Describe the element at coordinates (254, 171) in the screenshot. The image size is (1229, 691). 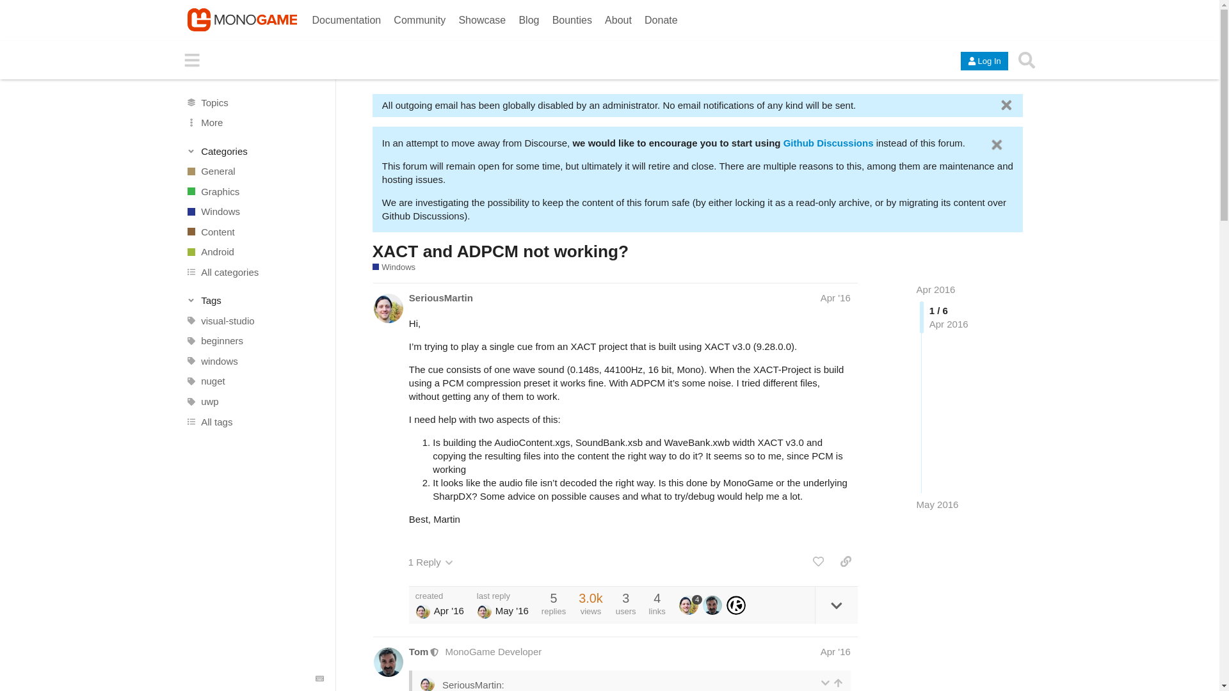
I see `General` at that location.